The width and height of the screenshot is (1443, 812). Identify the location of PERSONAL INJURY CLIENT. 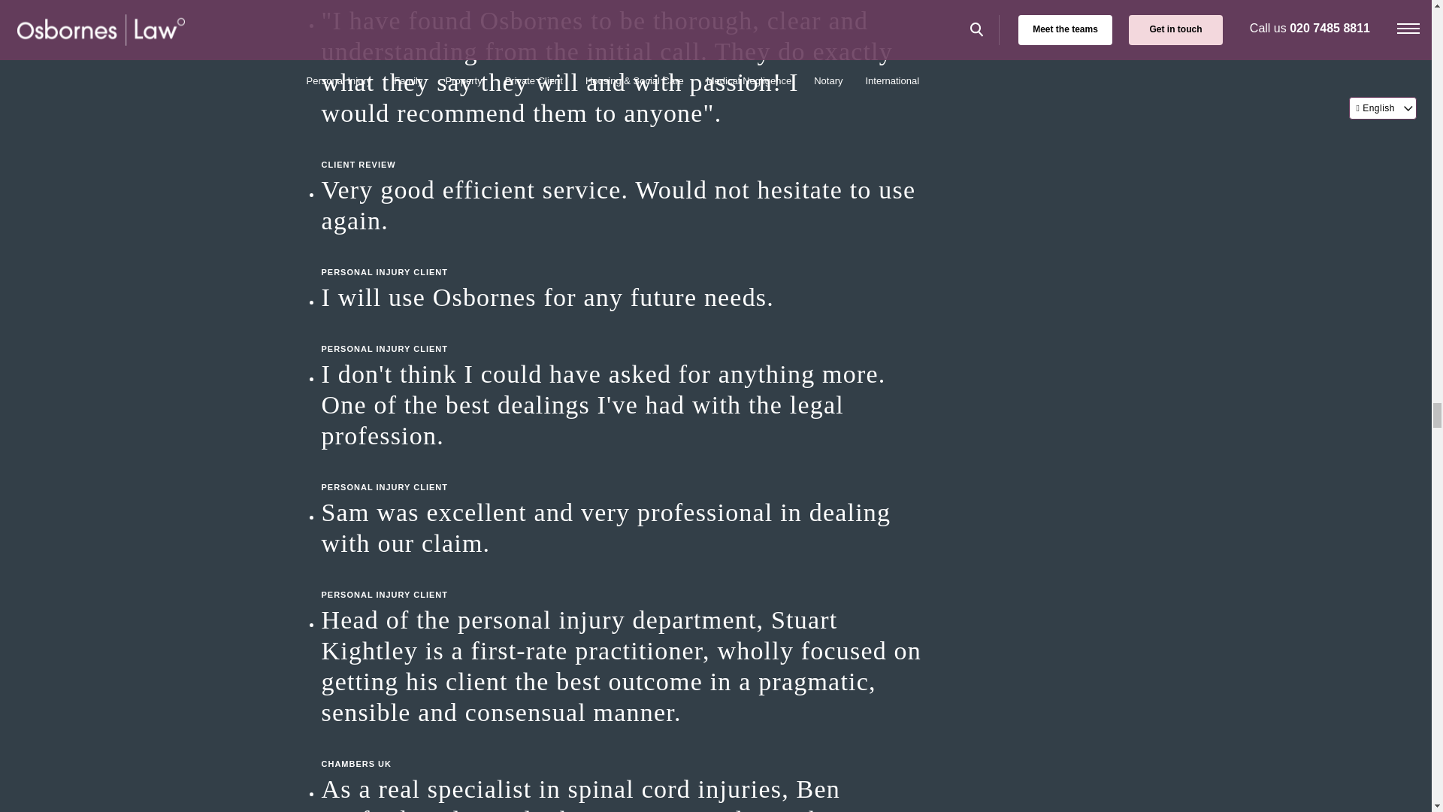
(622, 472).